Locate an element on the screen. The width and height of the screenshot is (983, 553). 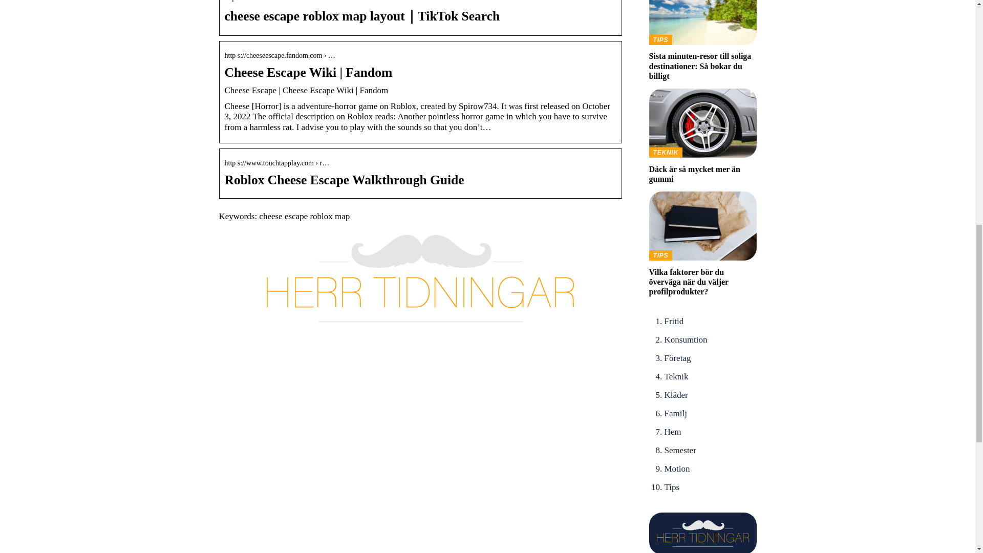
Hem is located at coordinates (673, 432).